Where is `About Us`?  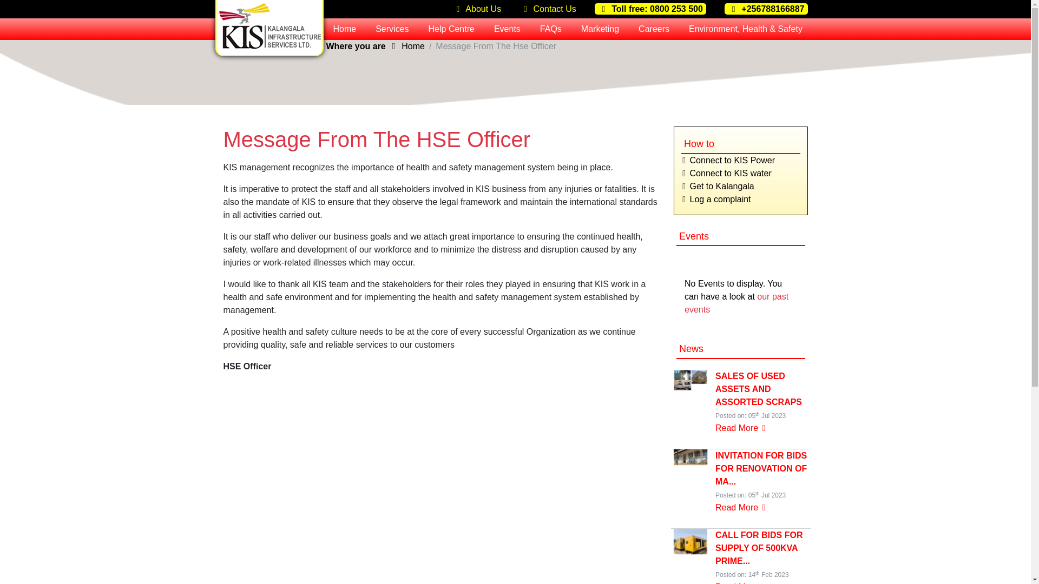
About Us is located at coordinates (476, 9).